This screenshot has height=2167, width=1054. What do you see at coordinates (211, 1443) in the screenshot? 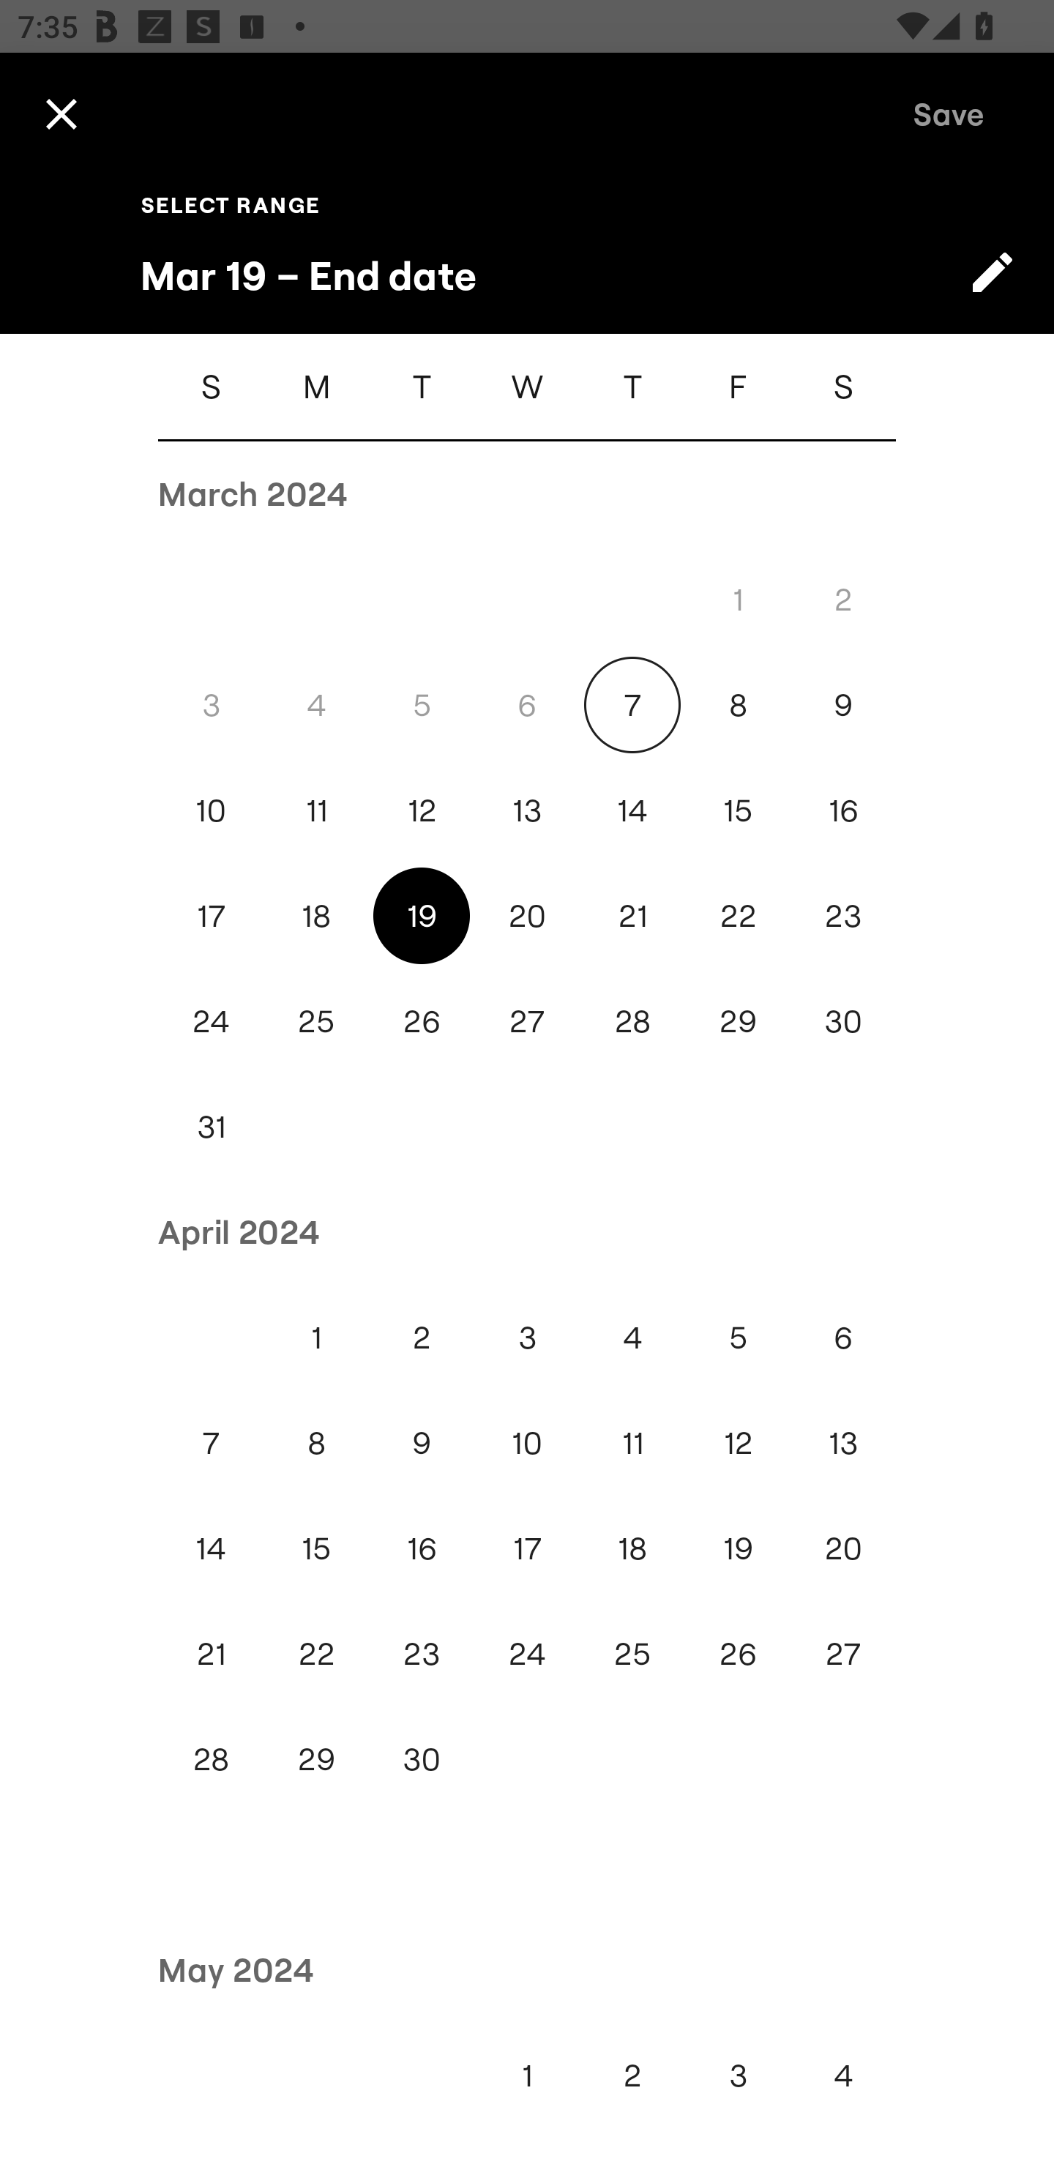
I see `7 Sun, Apr 7` at bounding box center [211, 1443].